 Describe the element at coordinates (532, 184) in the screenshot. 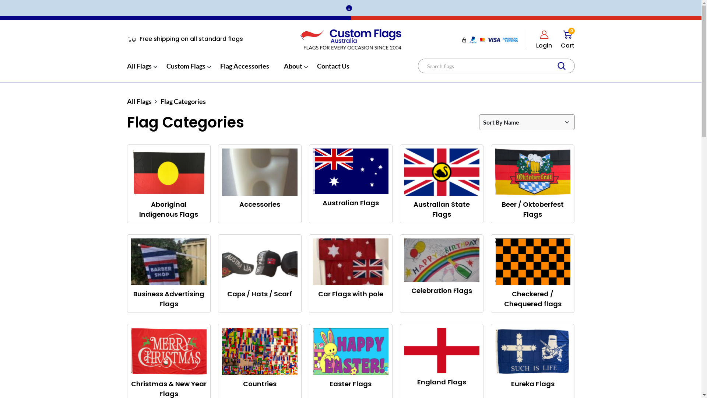

I see `Beer / Oktoberfest Flags` at that location.